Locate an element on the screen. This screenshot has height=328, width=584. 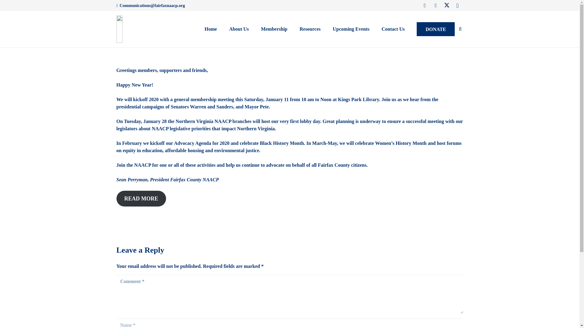
Resources is located at coordinates (310, 29).